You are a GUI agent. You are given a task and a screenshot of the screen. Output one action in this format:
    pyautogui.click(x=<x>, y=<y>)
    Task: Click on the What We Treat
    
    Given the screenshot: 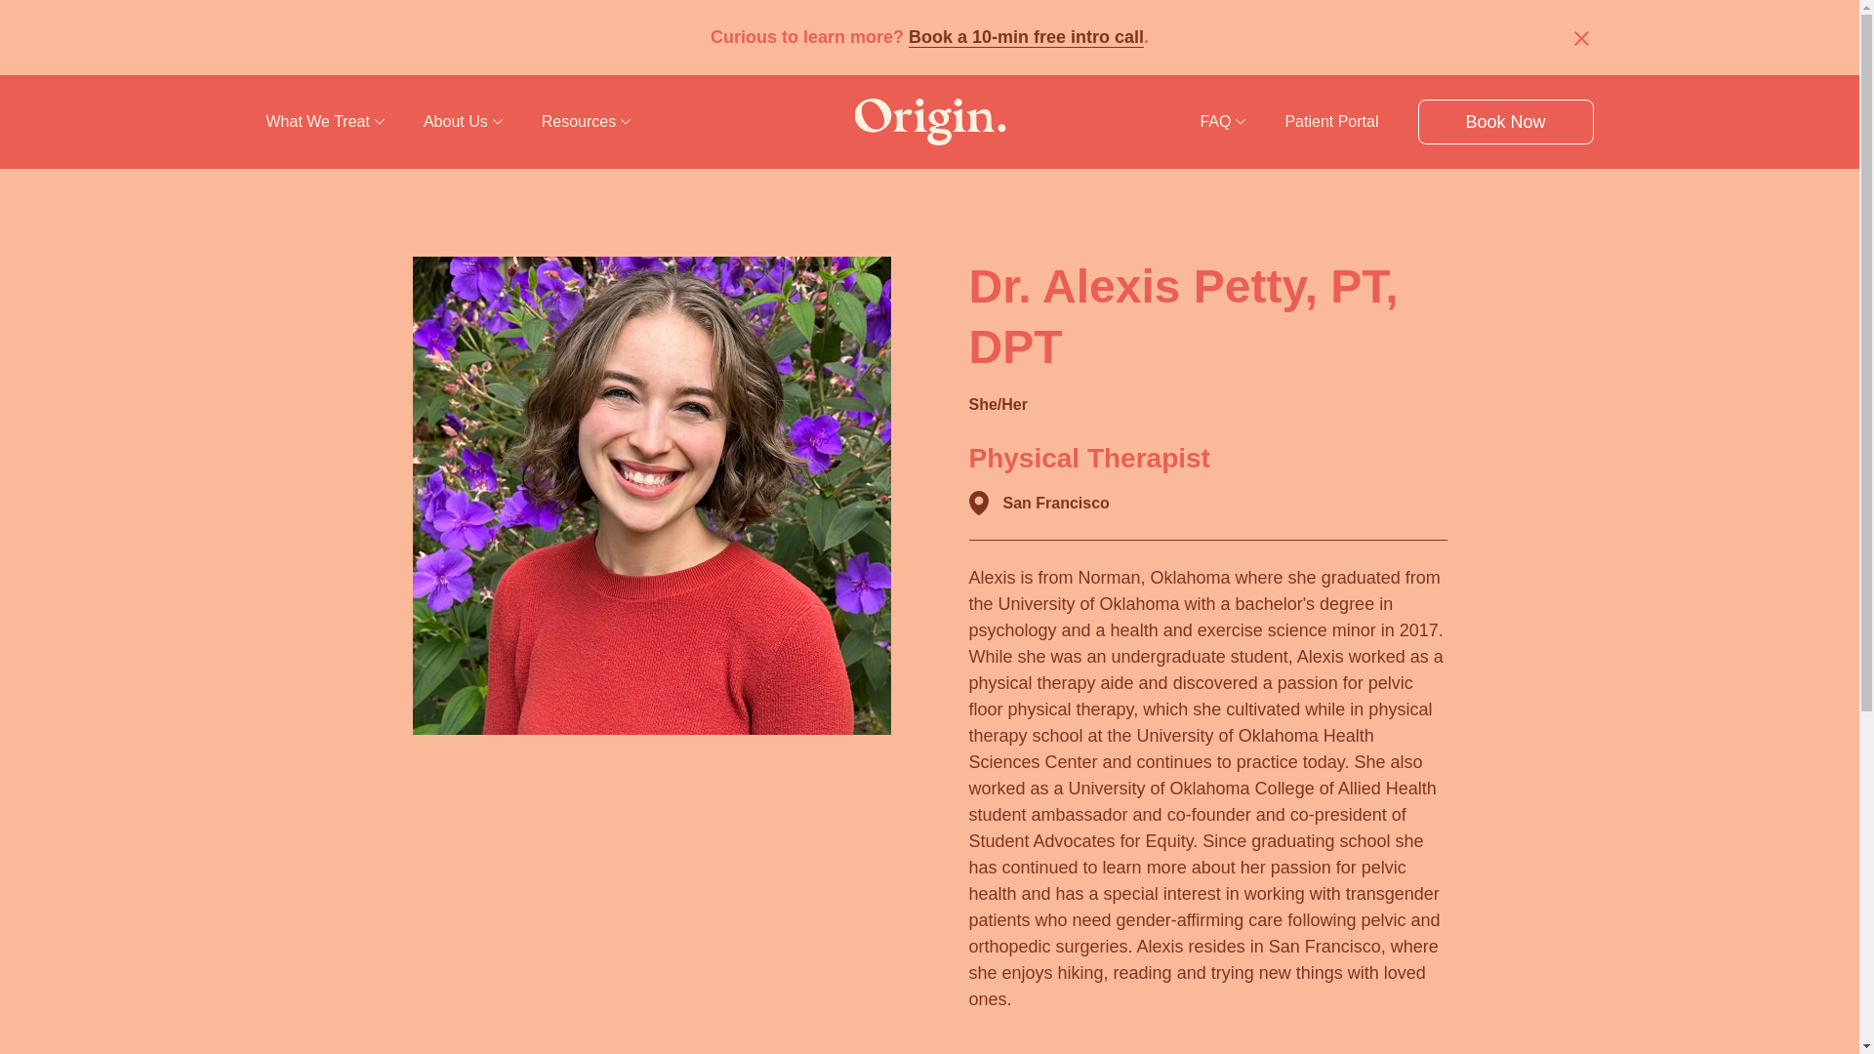 What is the action you would take?
    pyautogui.click(x=324, y=121)
    